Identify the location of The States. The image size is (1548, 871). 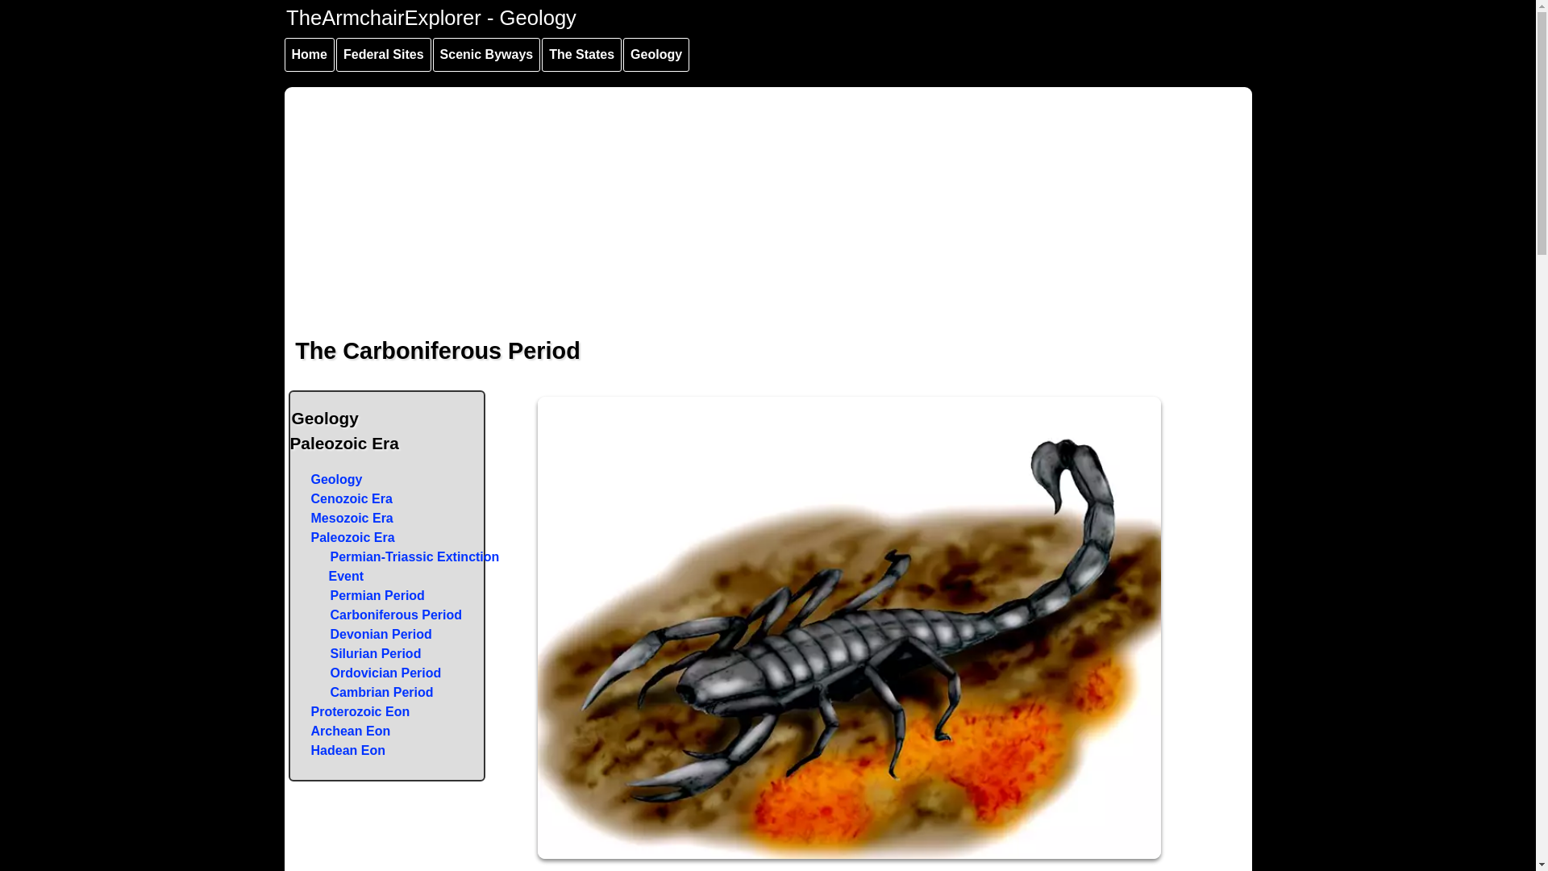
(582, 55).